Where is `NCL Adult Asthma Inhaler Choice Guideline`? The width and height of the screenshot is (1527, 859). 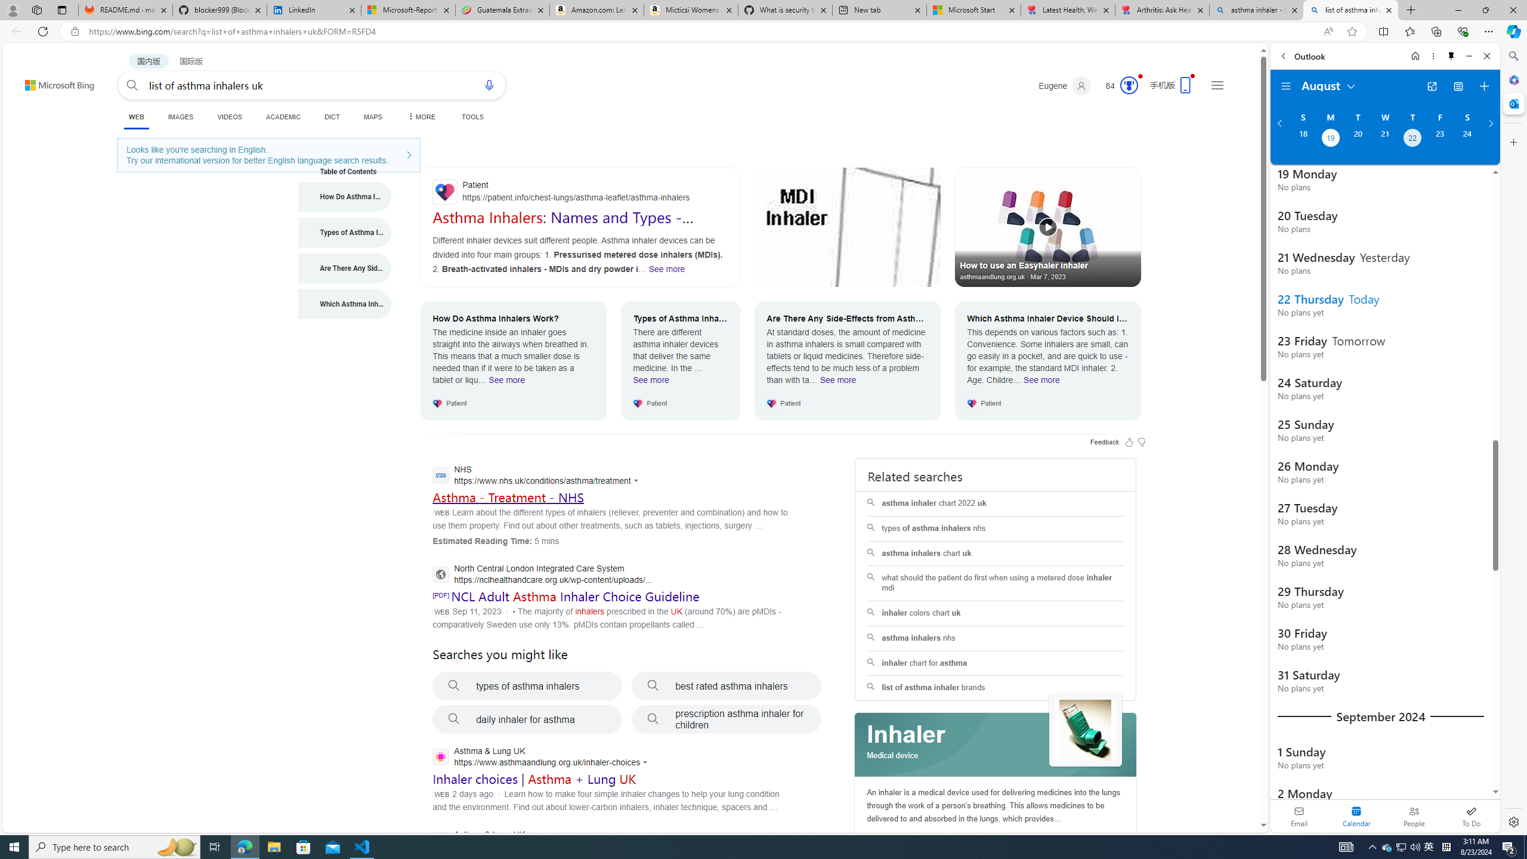
NCL Adult Asthma Inhaler Choice Guideline is located at coordinates (575, 596).